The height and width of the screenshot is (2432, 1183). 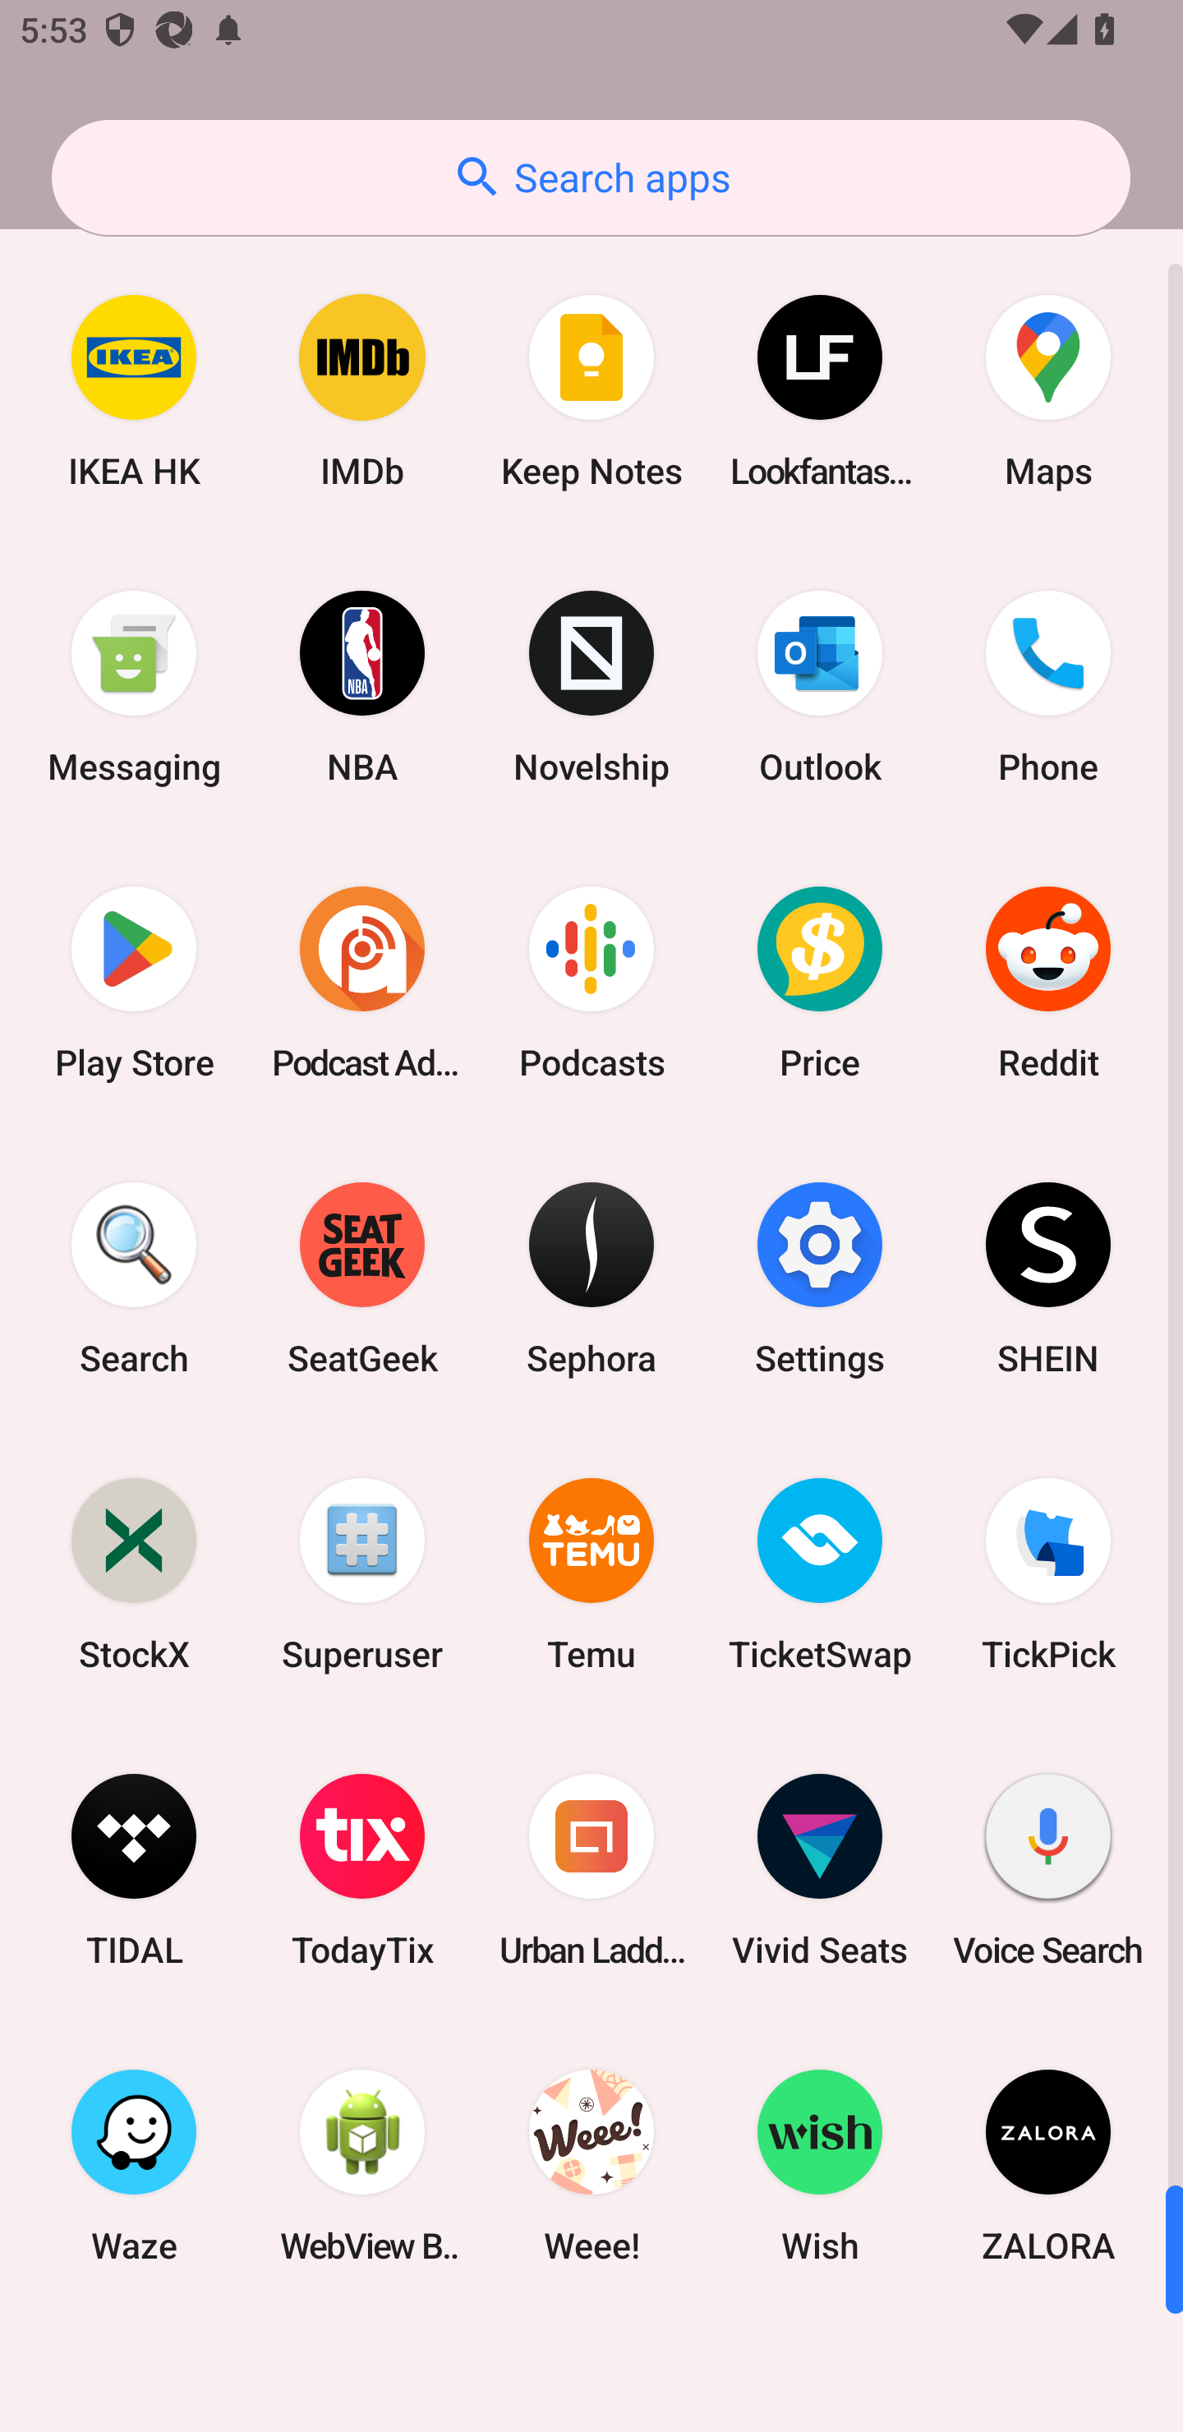 I want to click on TickPick, so click(x=1048, y=1573).